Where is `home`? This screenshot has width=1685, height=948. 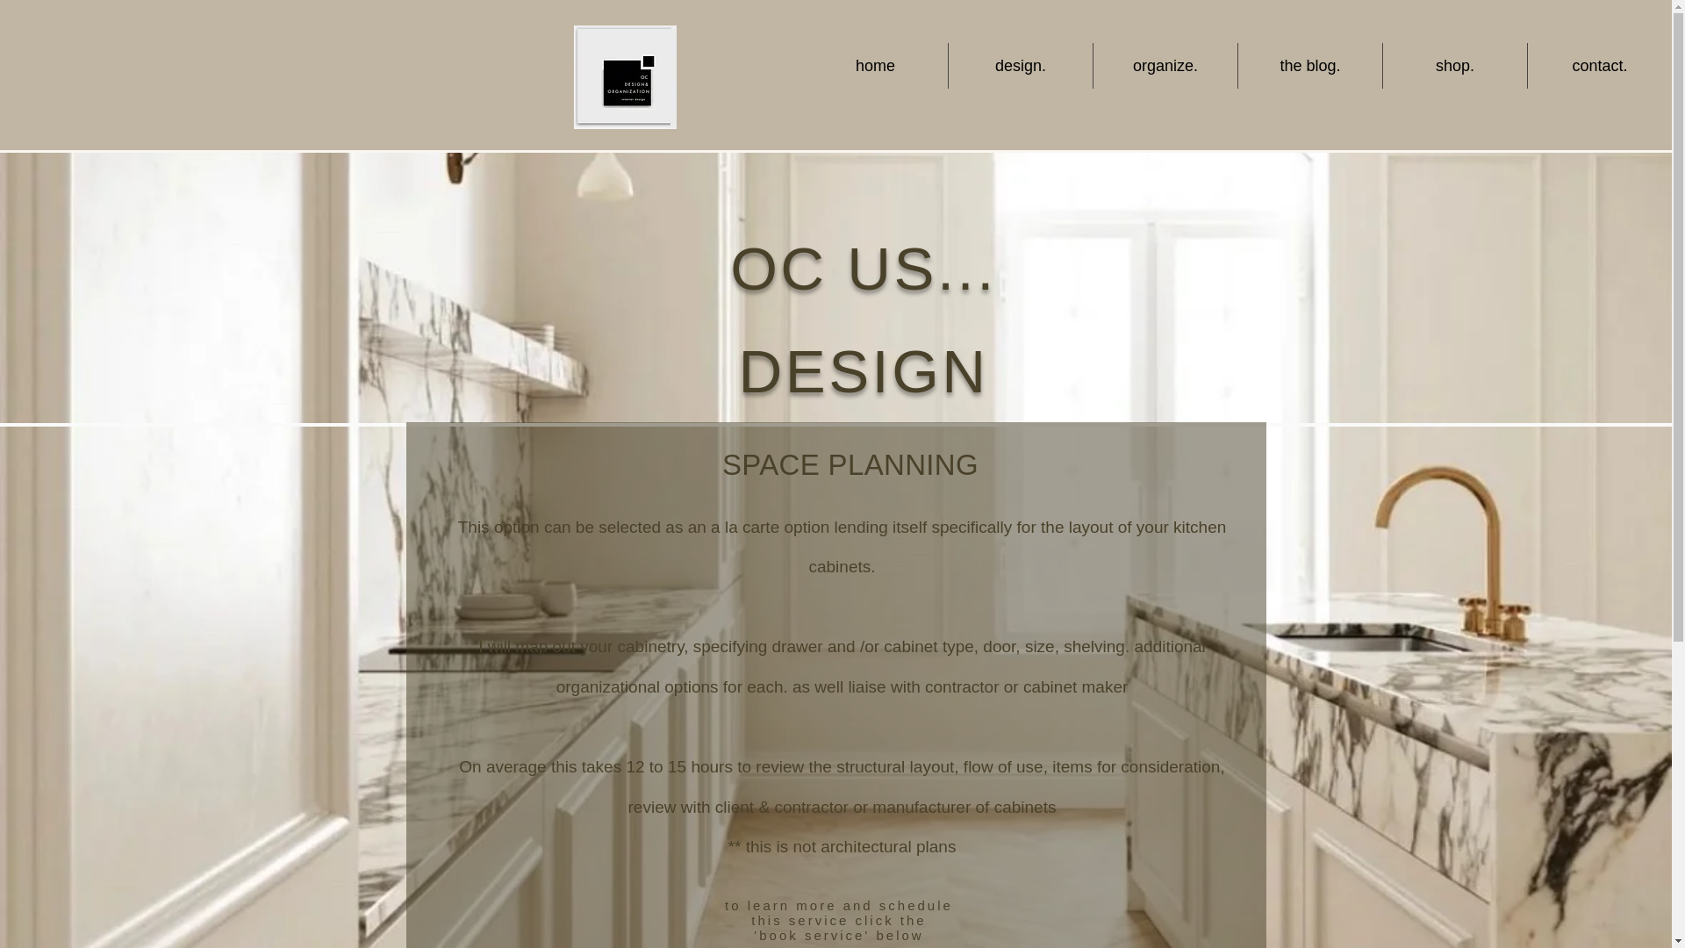
home is located at coordinates (875, 65).